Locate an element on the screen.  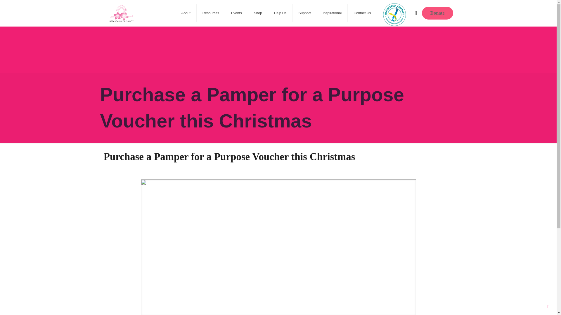
Support is located at coordinates (305, 13).